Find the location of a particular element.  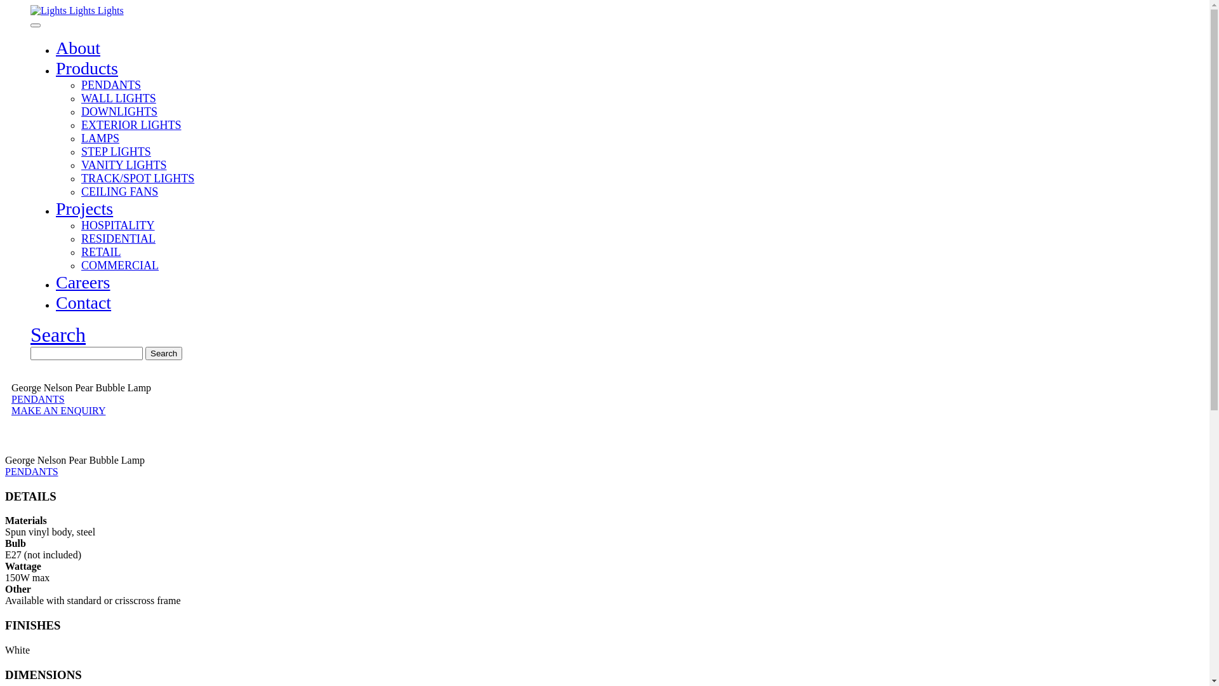

Search is located at coordinates (58, 334).